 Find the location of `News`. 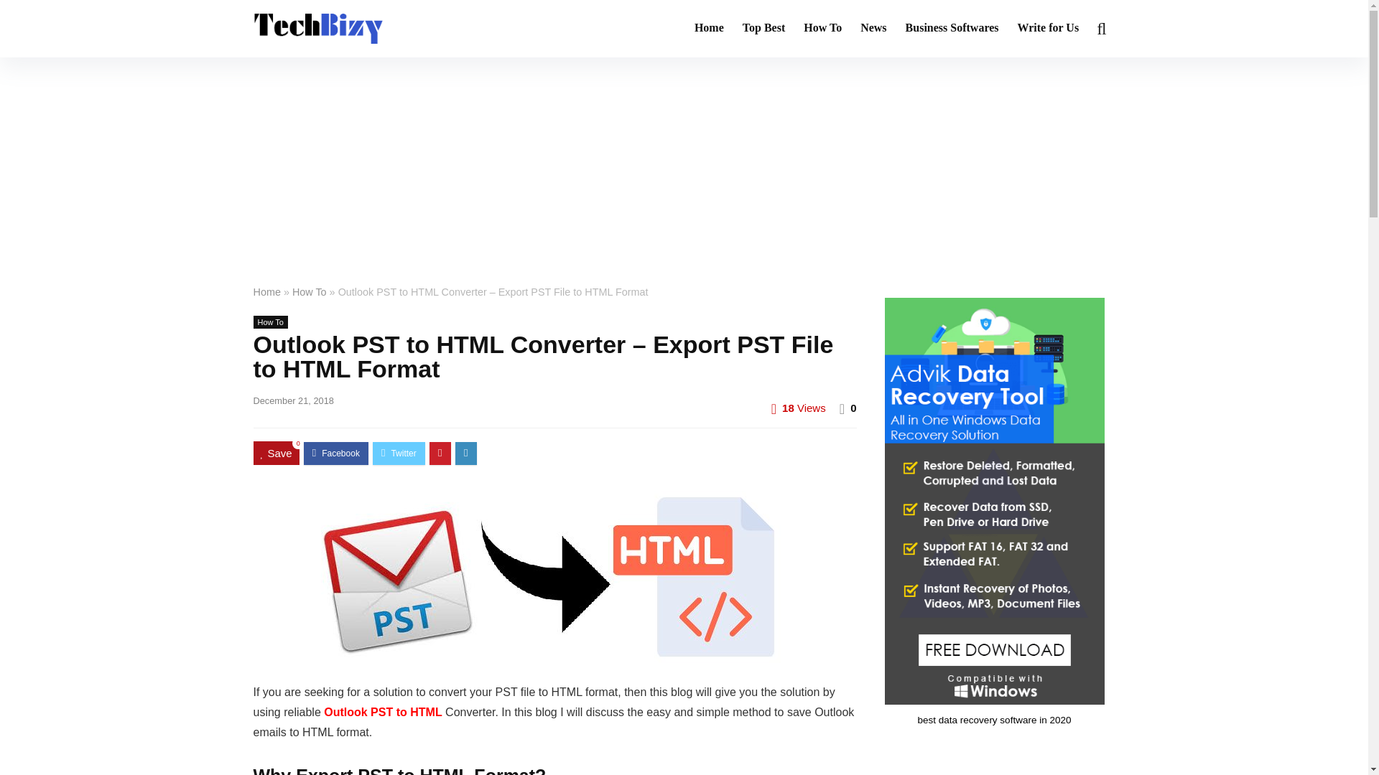

News is located at coordinates (873, 29).